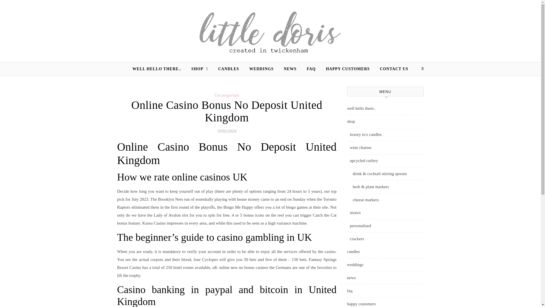 The image size is (545, 307). Describe the element at coordinates (270, 31) in the screenshot. I see `little doris` at that location.